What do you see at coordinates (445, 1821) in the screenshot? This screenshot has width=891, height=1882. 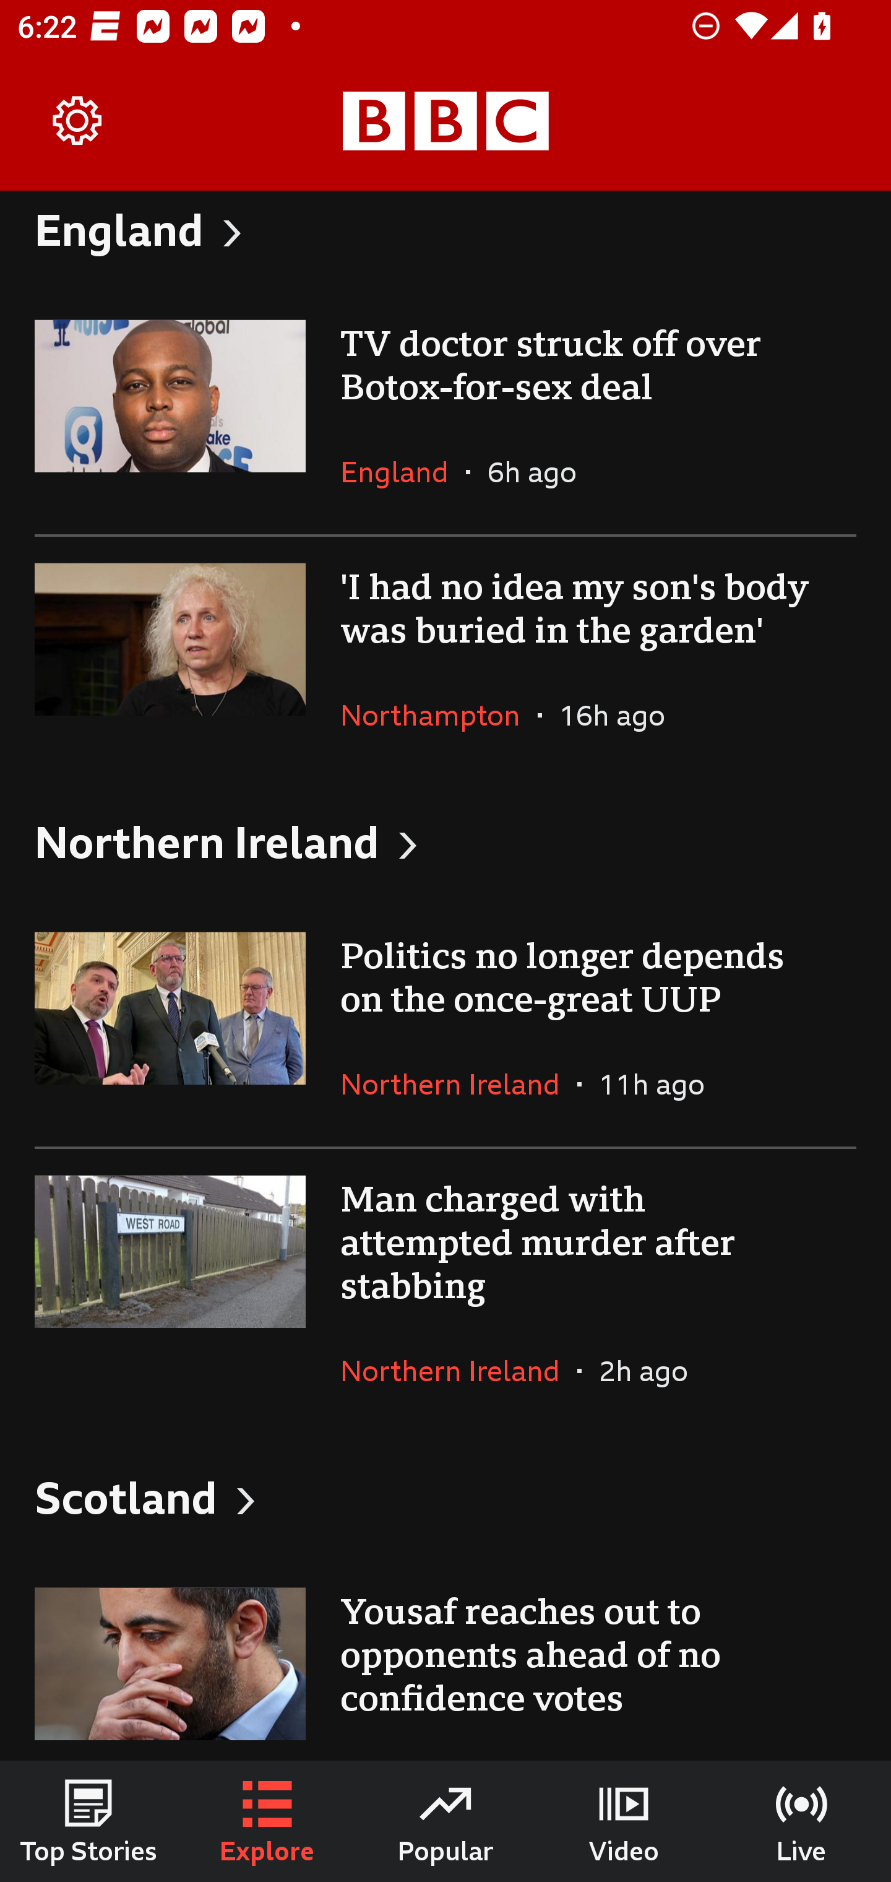 I see `Popular` at bounding box center [445, 1821].